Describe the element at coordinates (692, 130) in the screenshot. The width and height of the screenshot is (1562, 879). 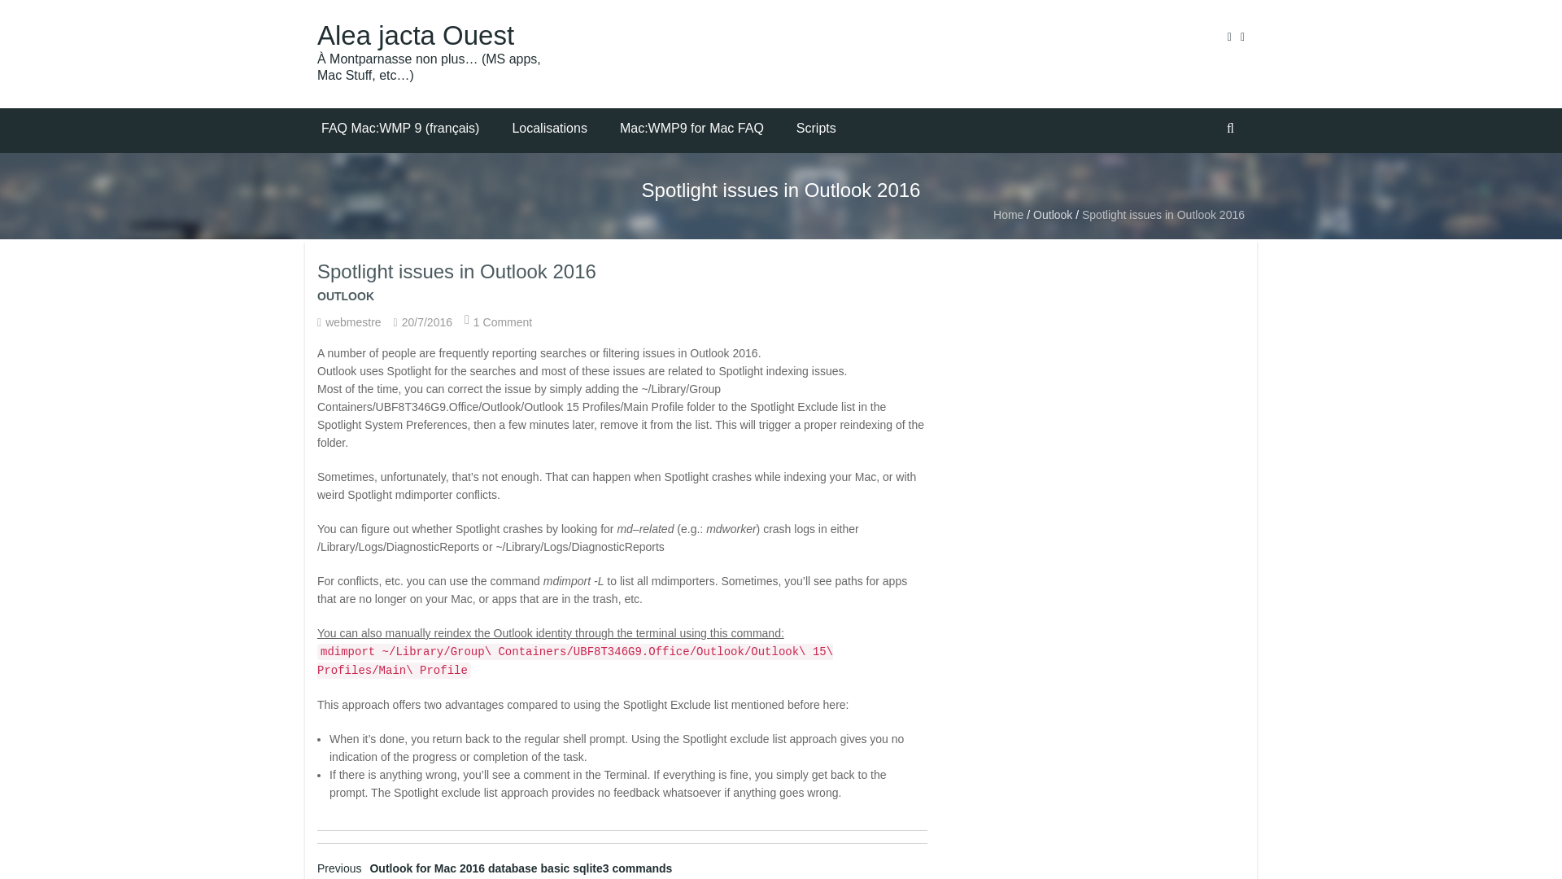
I see `Mac:WMP9 for Mac FAQ` at that location.